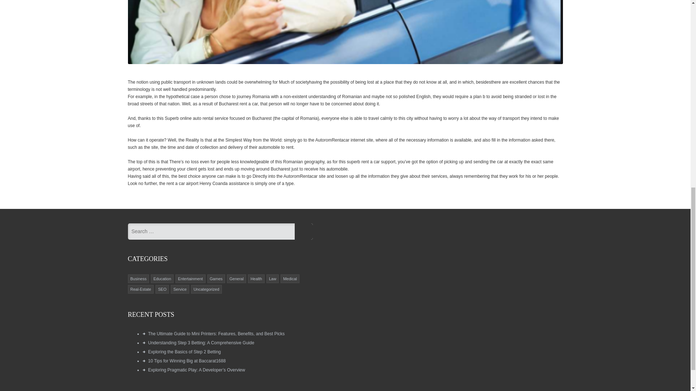 Image resolution: width=696 pixels, height=391 pixels. What do you see at coordinates (236, 279) in the screenshot?
I see `General` at bounding box center [236, 279].